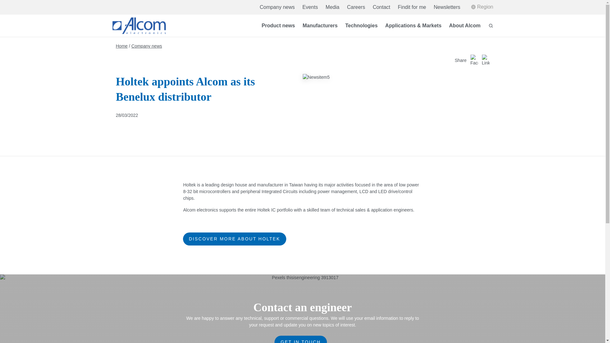  What do you see at coordinates (301, 340) in the screenshot?
I see `GET IN TOUCH` at bounding box center [301, 340].